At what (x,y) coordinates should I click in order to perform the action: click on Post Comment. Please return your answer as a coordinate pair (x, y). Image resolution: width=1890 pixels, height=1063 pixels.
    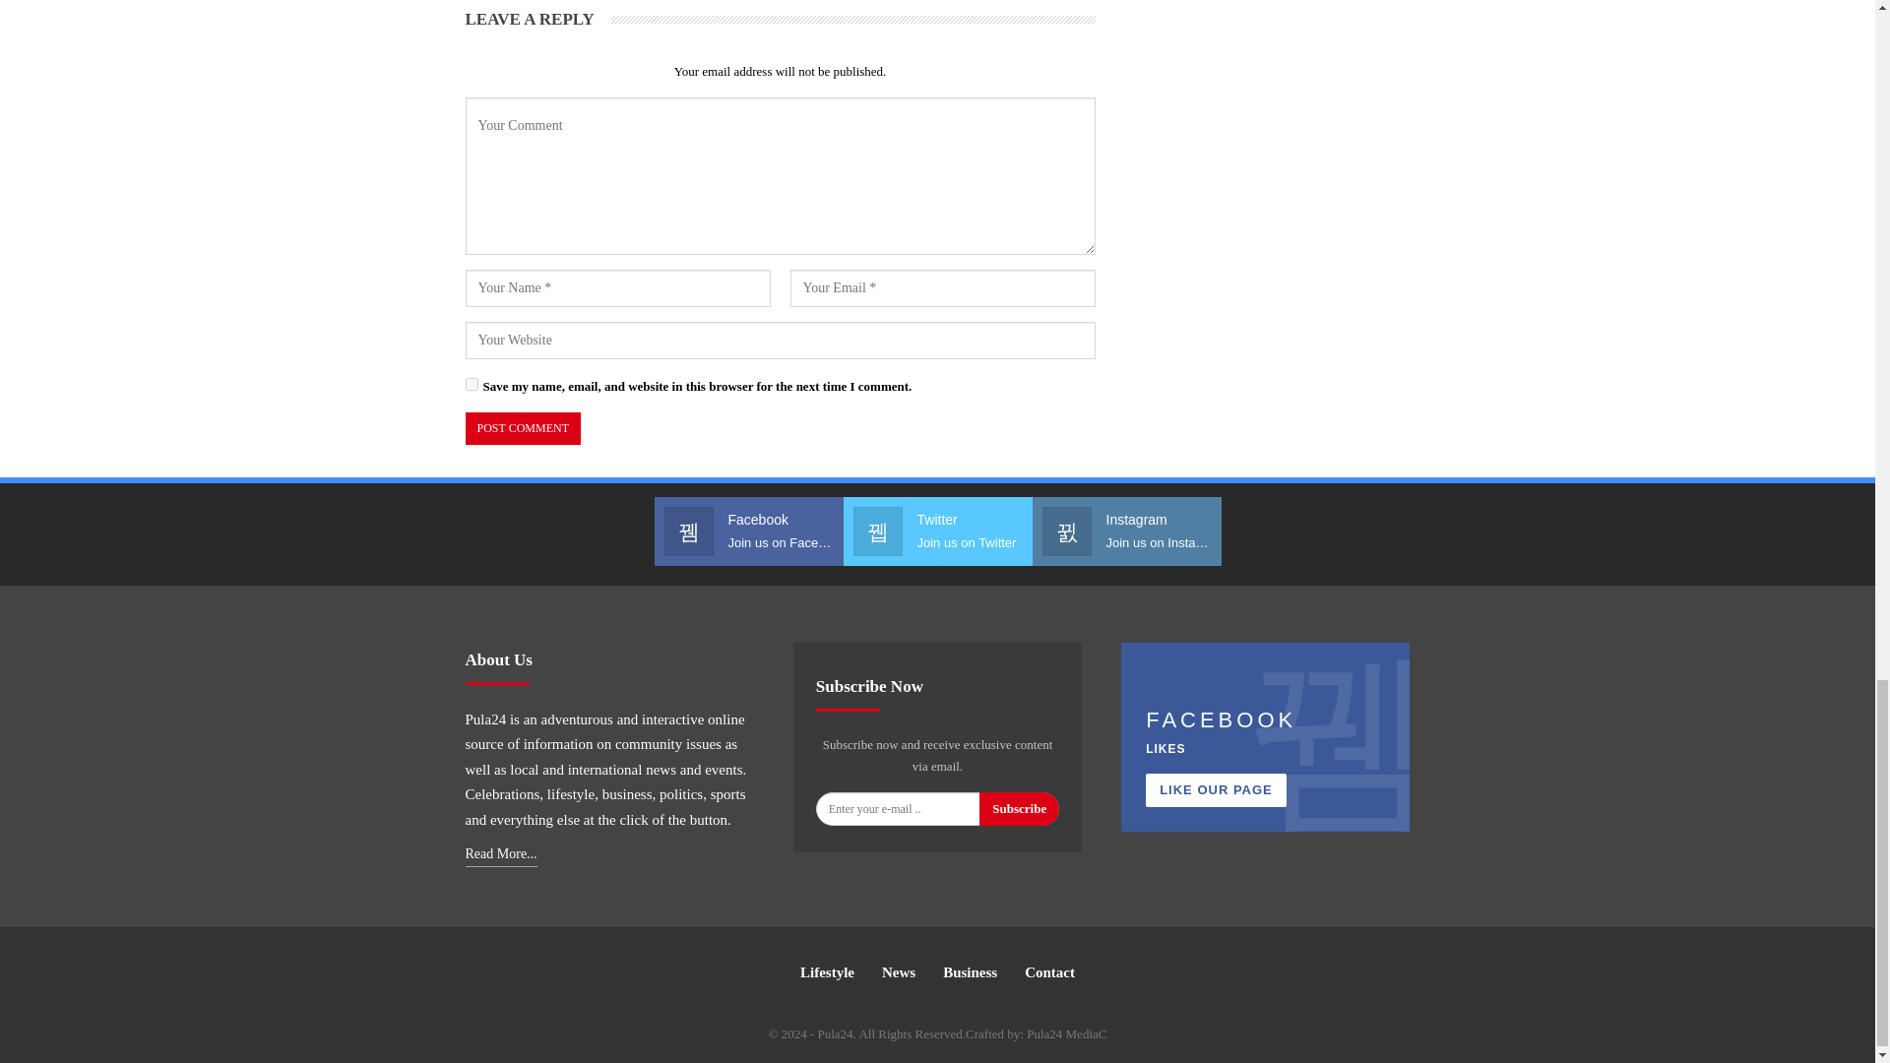
    Looking at the image, I should click on (522, 429).